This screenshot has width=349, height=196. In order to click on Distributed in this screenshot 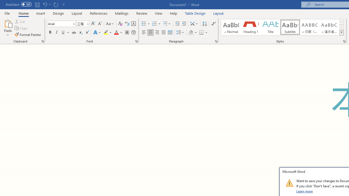, I will do `click(170, 33)`.